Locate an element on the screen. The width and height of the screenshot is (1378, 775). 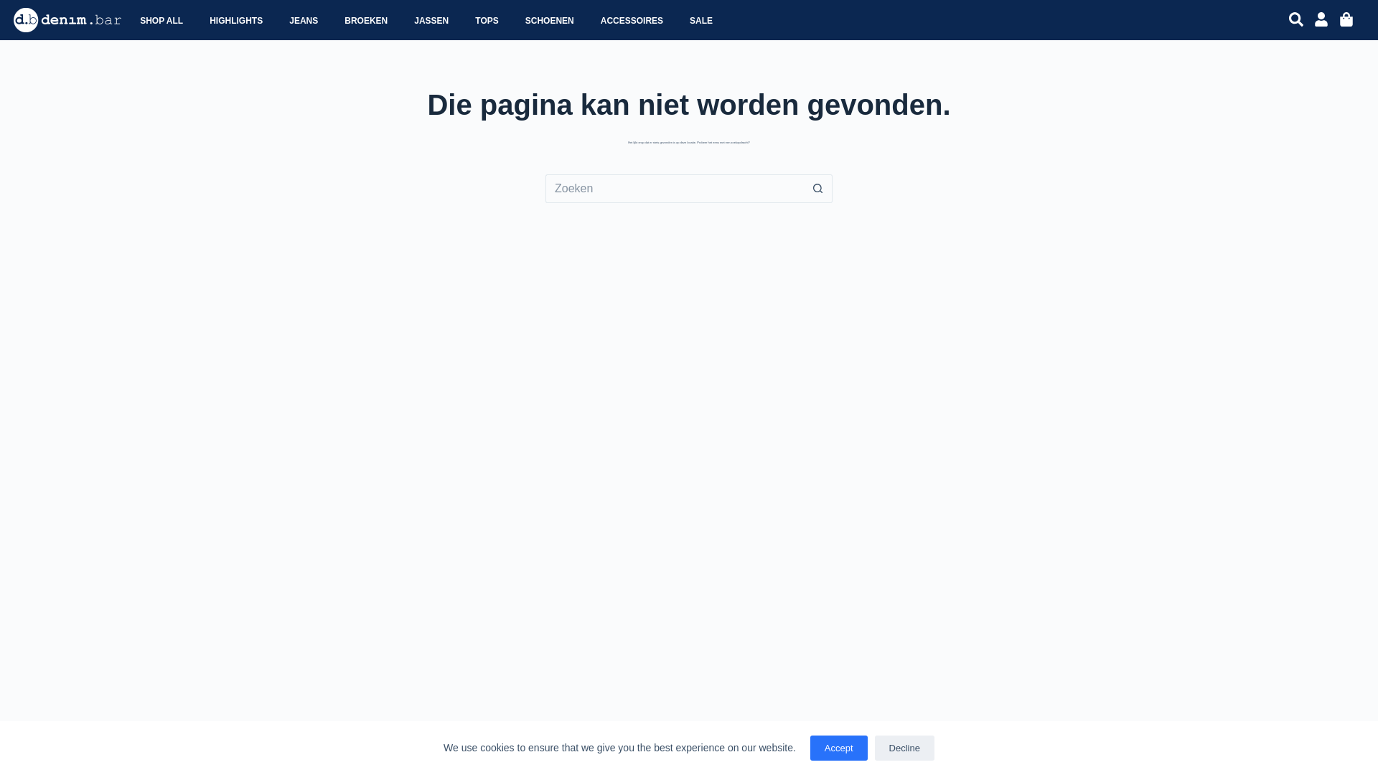
logo_denim.bar_liggend_wit is located at coordinates (67, 20).